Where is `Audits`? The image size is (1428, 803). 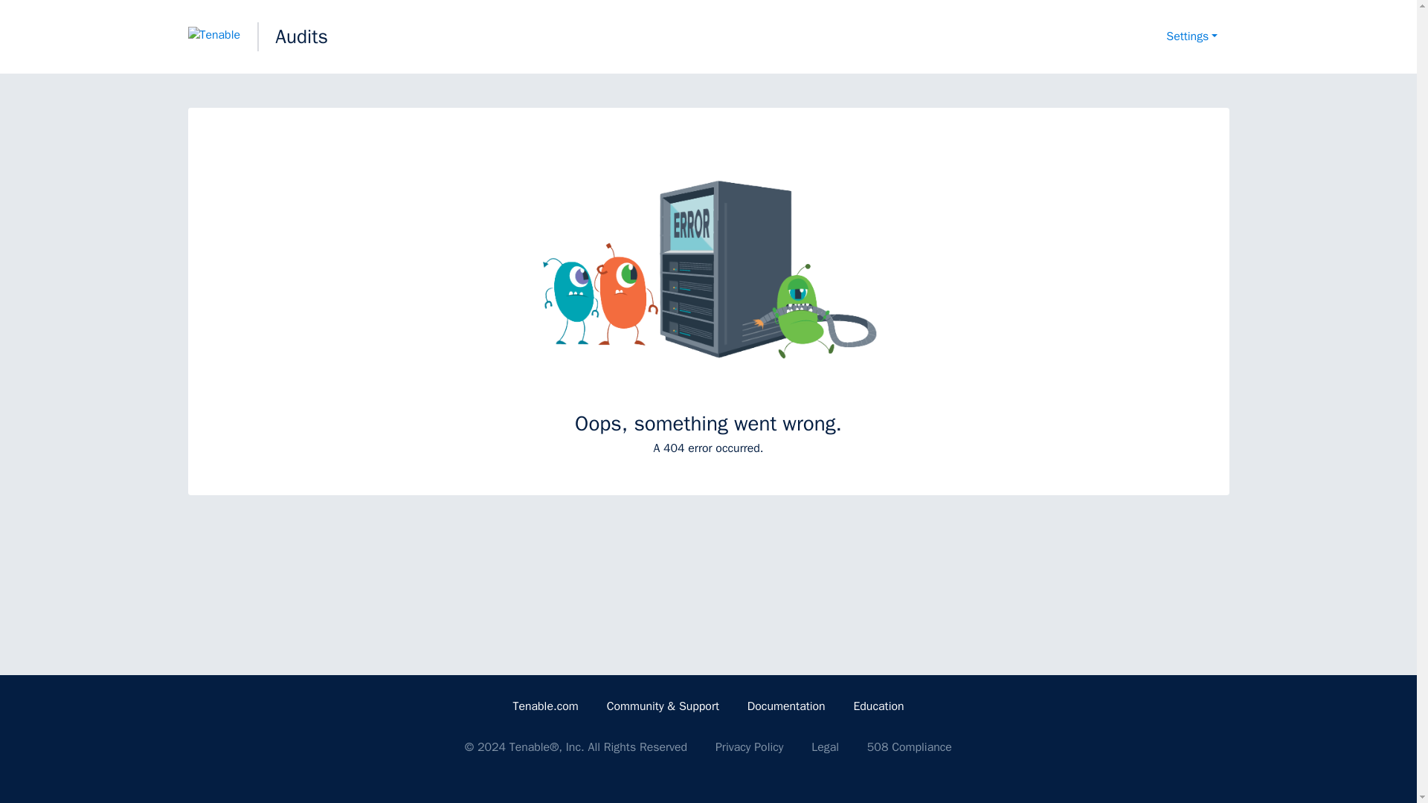 Audits is located at coordinates (302, 36).